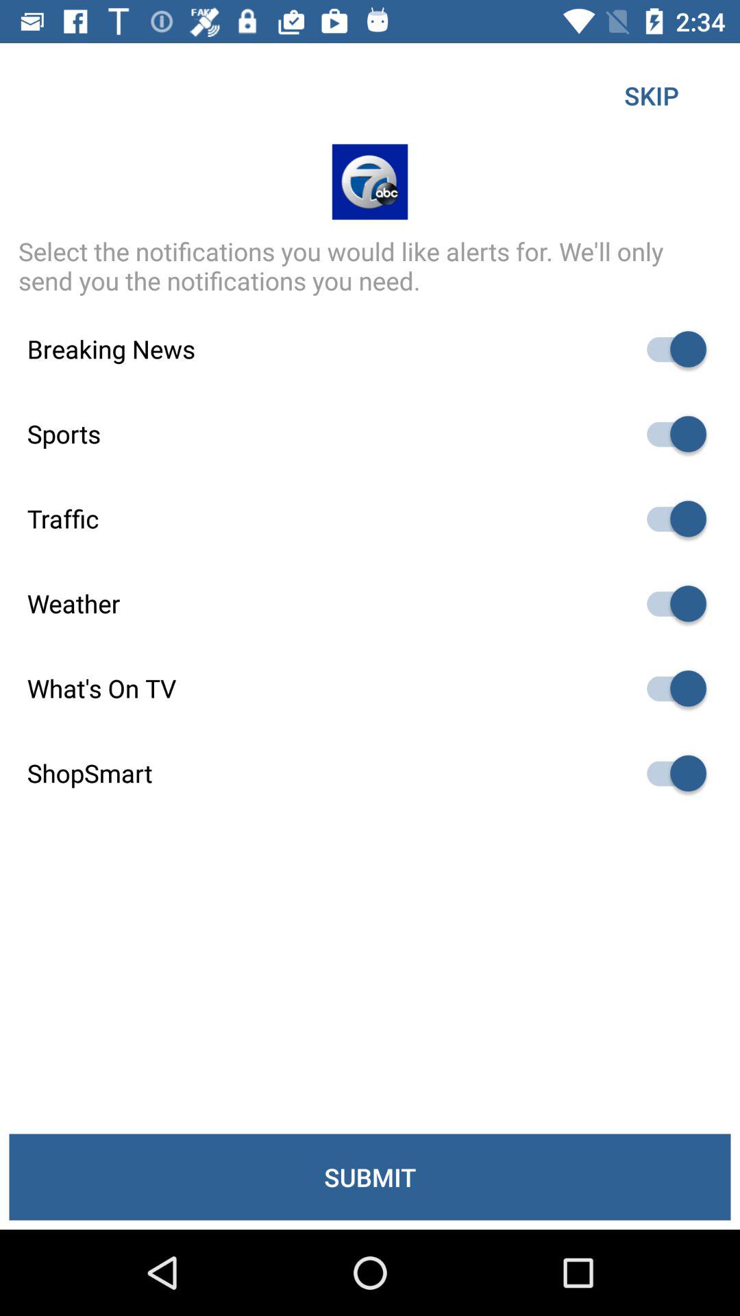 This screenshot has width=740, height=1316. Describe the element at coordinates (670, 434) in the screenshot. I see `toggle sports` at that location.